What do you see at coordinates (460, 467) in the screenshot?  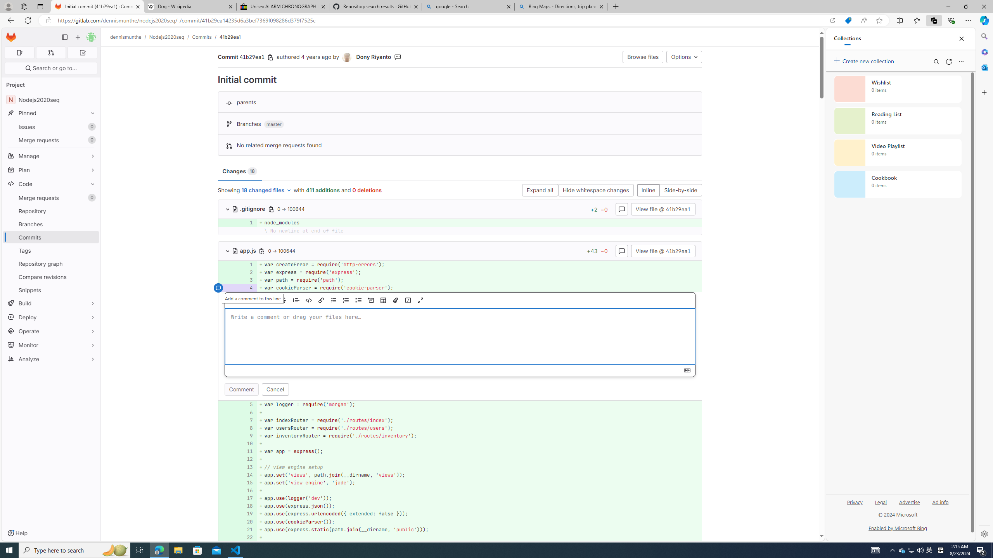 I see `AutomationID: 4a68969ef8e858229267b842dedf42ab5dde4d50_0_13` at bounding box center [460, 467].